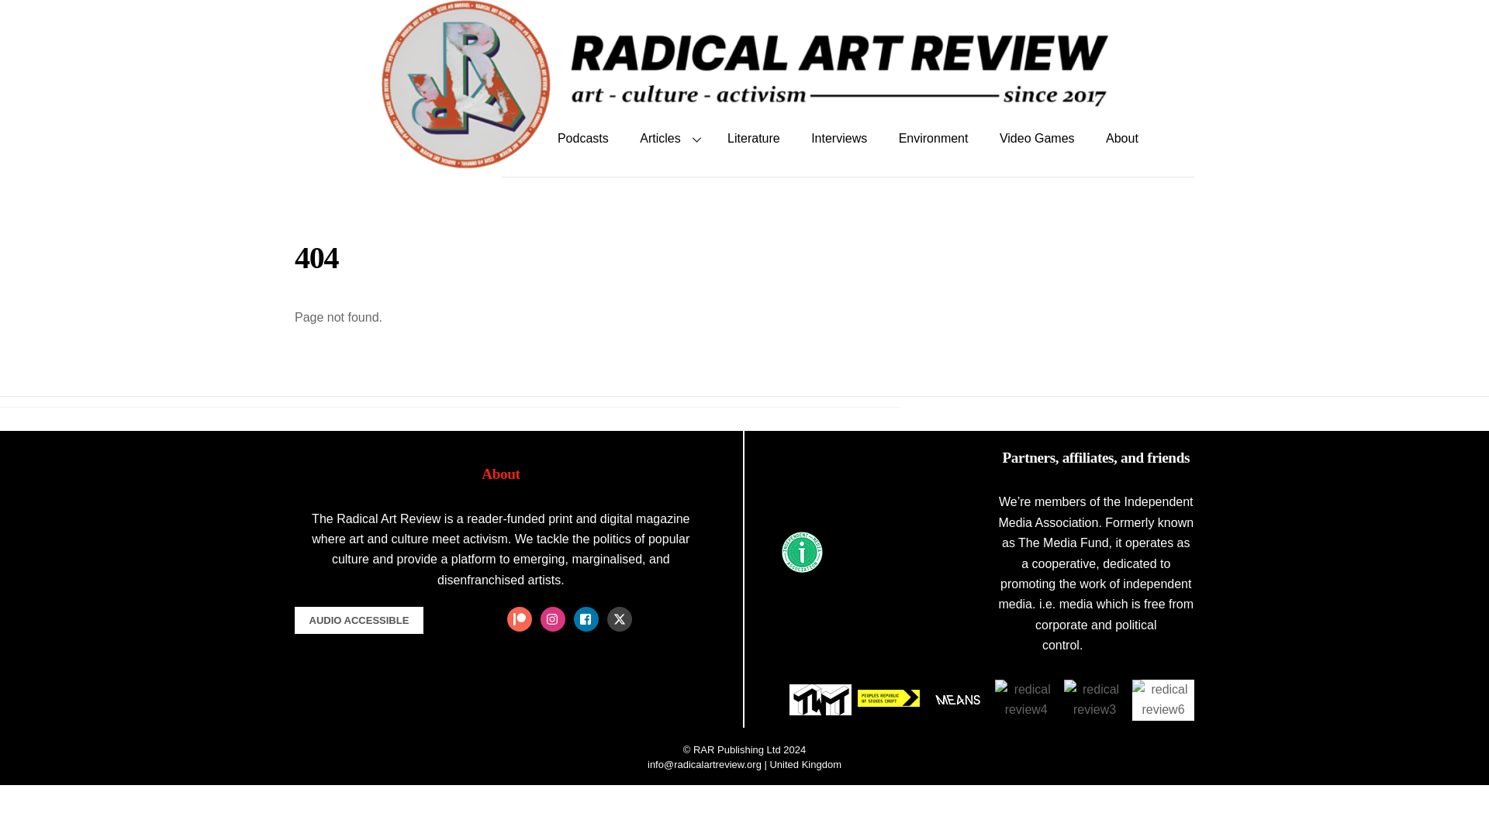 The width and height of the screenshot is (1489, 837). Describe the element at coordinates (1121, 138) in the screenshot. I see `About` at that location.